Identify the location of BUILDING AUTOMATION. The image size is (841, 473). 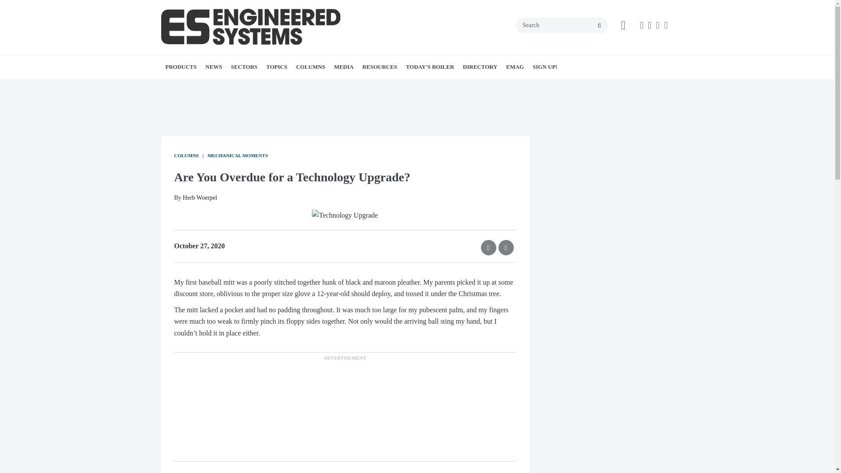
(316, 86).